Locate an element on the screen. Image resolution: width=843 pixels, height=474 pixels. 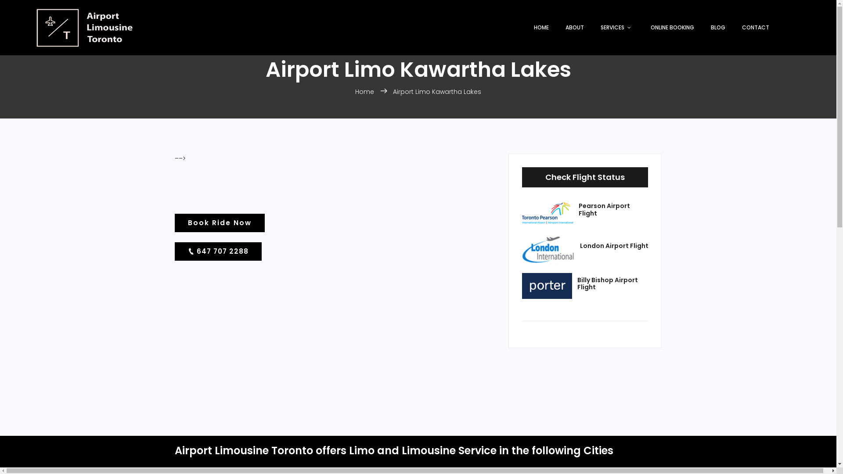
Book Ride Now is located at coordinates (220, 223).